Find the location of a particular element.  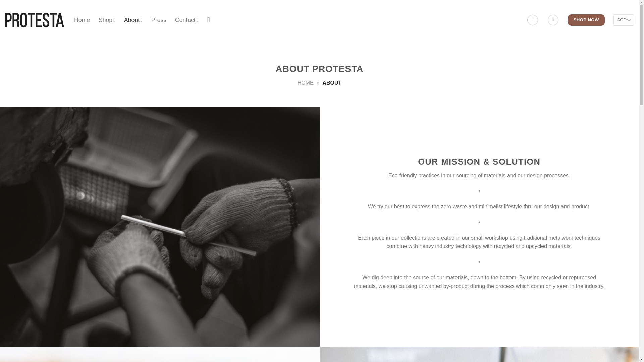

About is located at coordinates (133, 19).